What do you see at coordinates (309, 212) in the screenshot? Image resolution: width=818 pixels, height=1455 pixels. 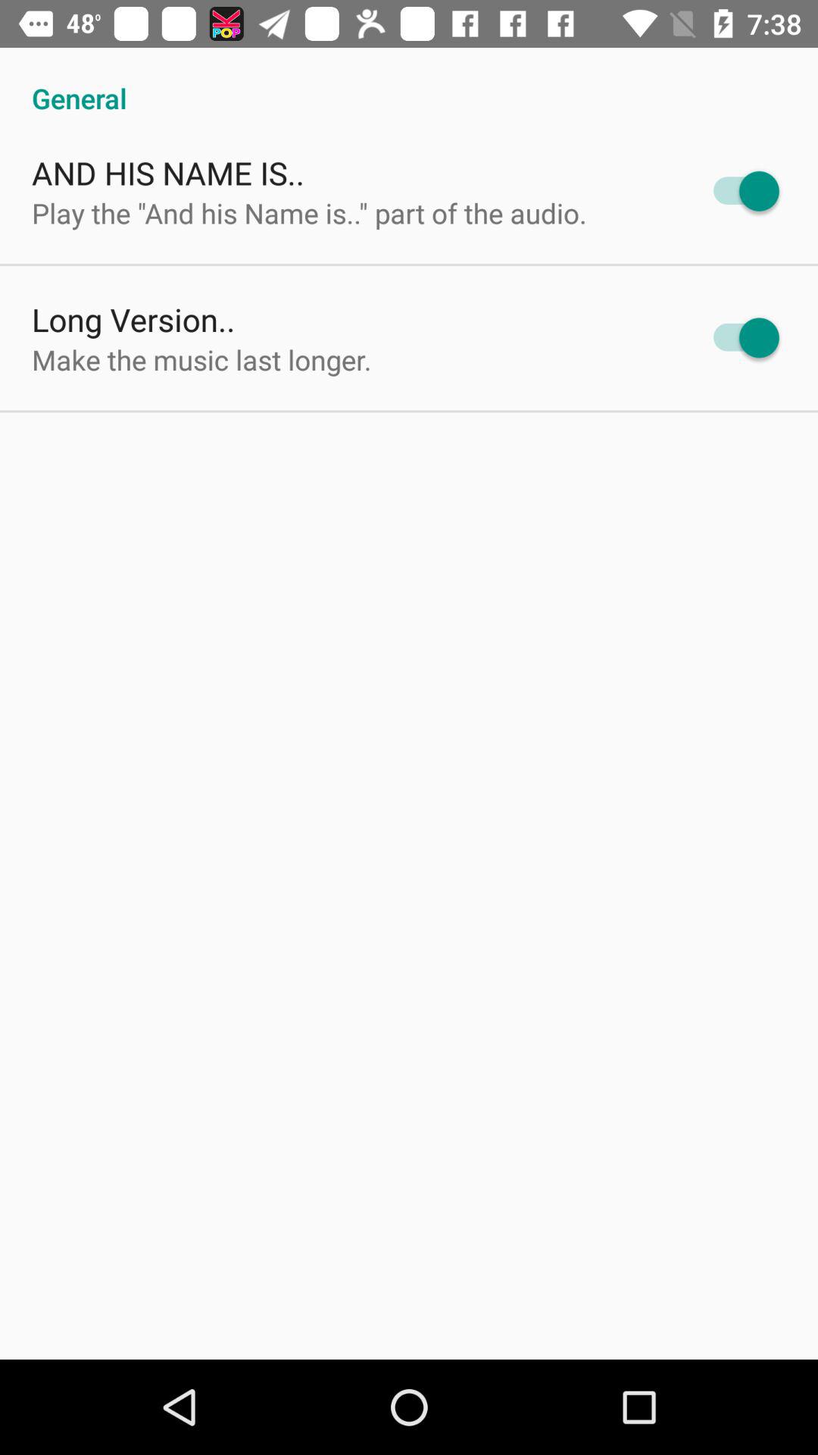 I see `turn on the icon below the and his name` at bounding box center [309, 212].